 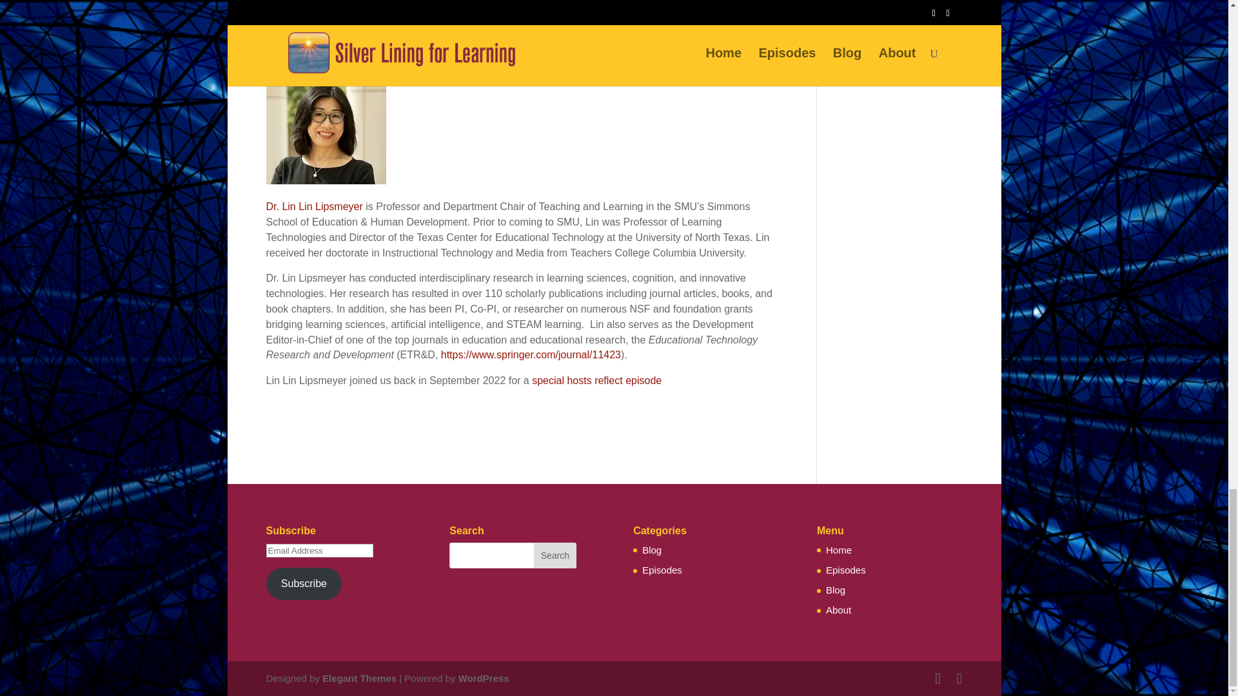 What do you see at coordinates (845, 570) in the screenshot?
I see `Episodes` at bounding box center [845, 570].